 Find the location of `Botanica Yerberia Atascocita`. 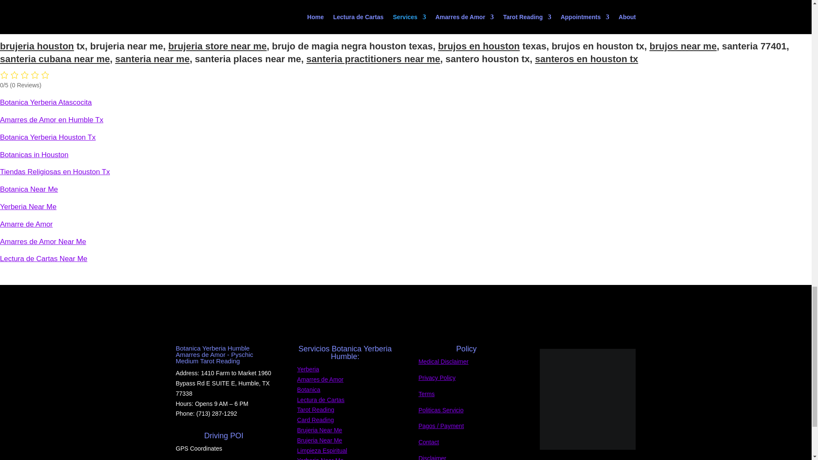

Botanica Yerberia Atascocita is located at coordinates (46, 102).